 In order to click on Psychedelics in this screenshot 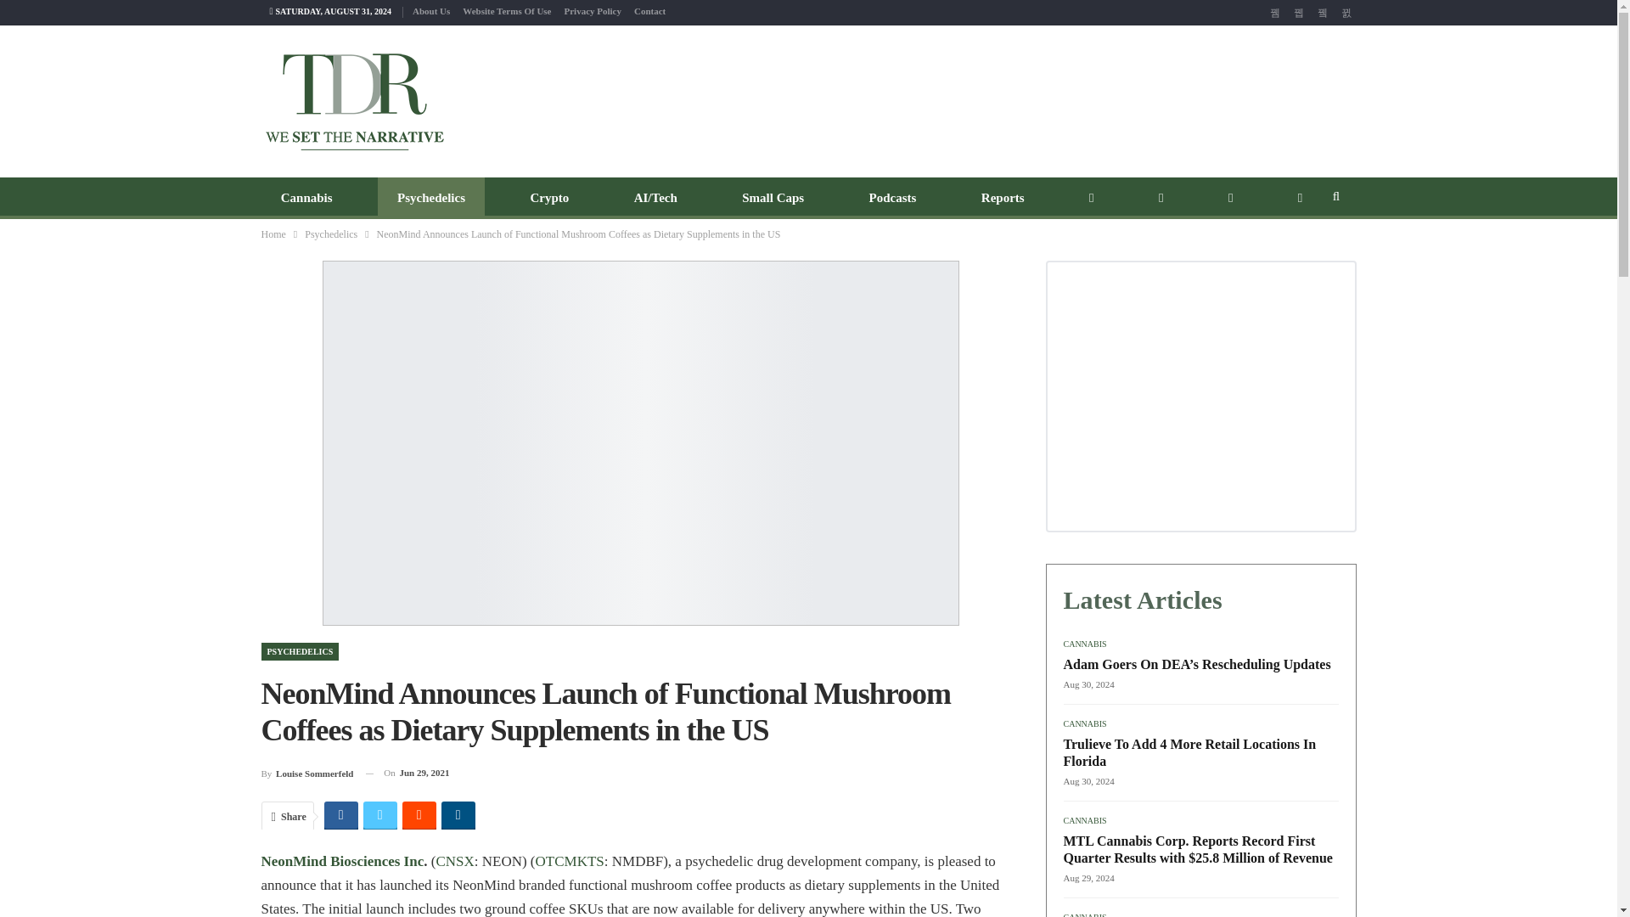, I will do `click(431, 198)`.